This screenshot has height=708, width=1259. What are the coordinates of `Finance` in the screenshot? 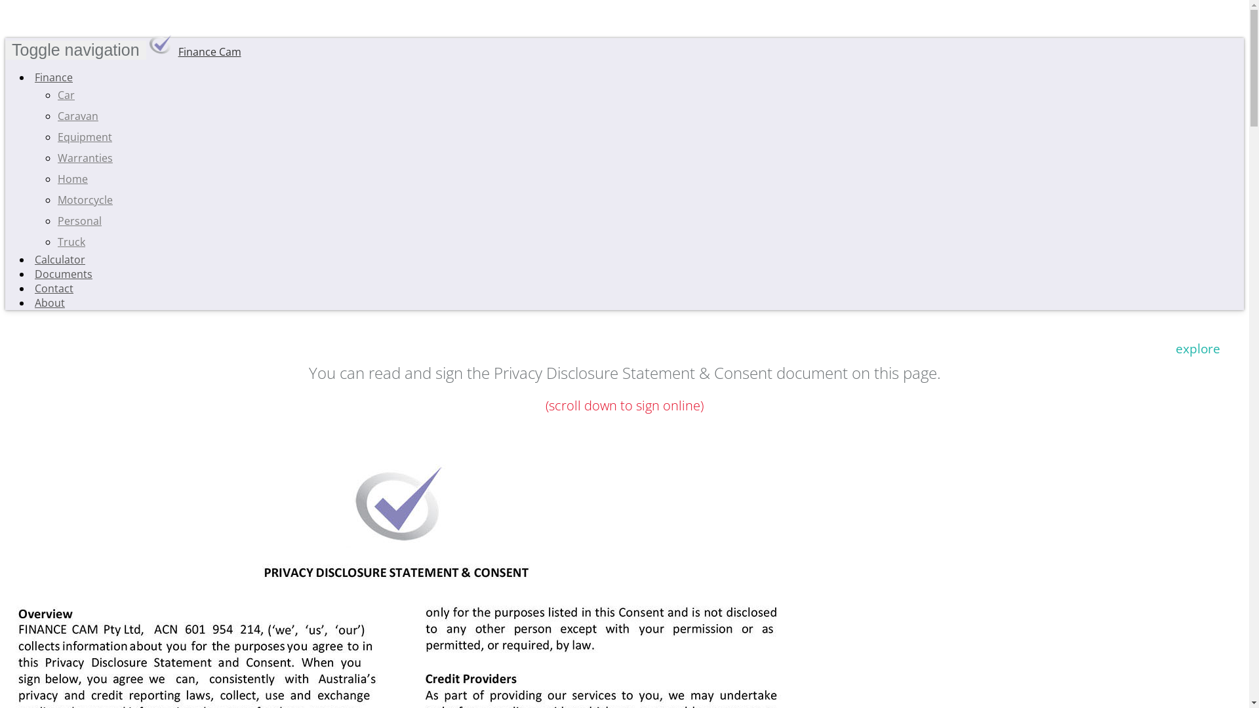 It's located at (52, 77).